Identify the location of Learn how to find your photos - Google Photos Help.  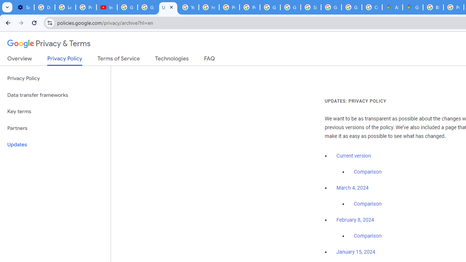
(66, 7).